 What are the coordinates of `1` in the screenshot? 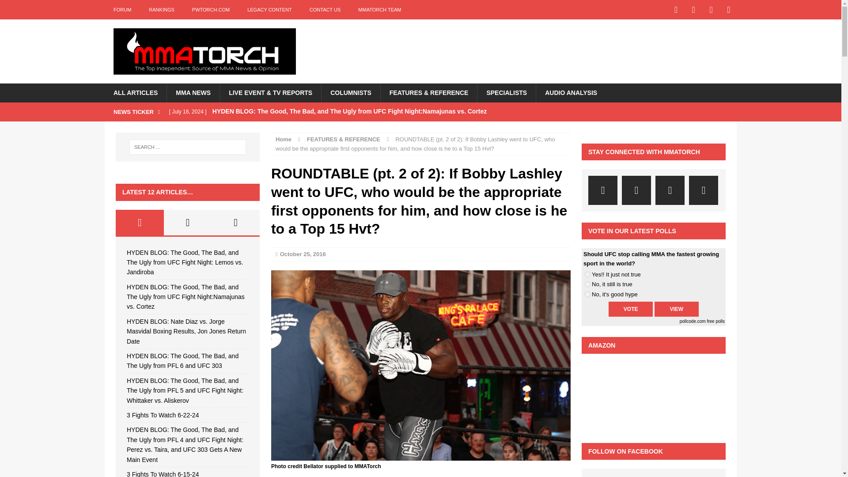 It's located at (587, 274).